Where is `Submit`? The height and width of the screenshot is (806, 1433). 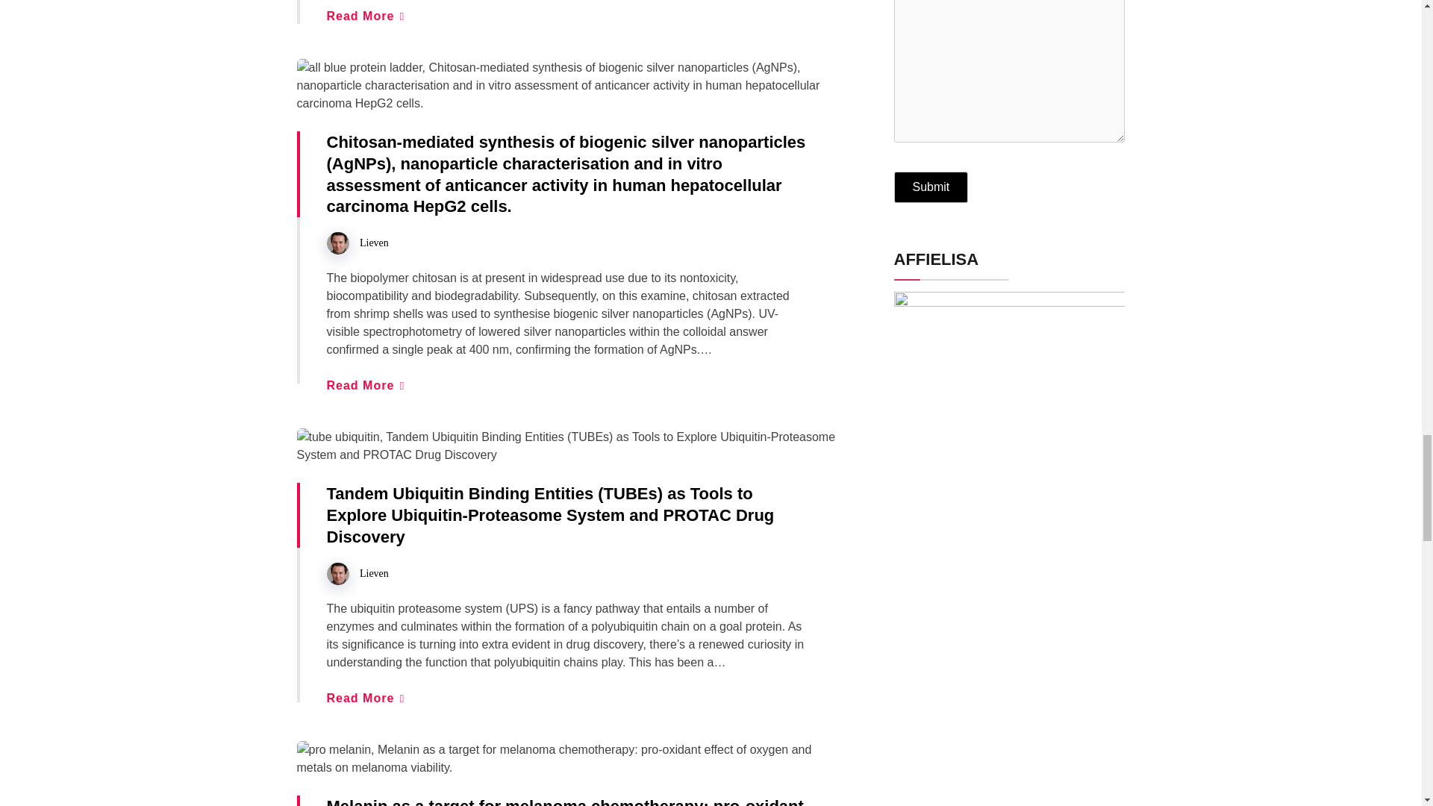 Submit is located at coordinates (931, 187).